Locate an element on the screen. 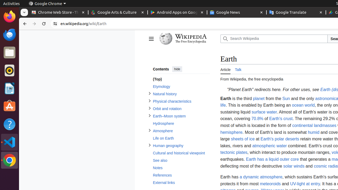 The height and width of the screenshot is (190, 338). Visual Studio Code is located at coordinates (50, 4).